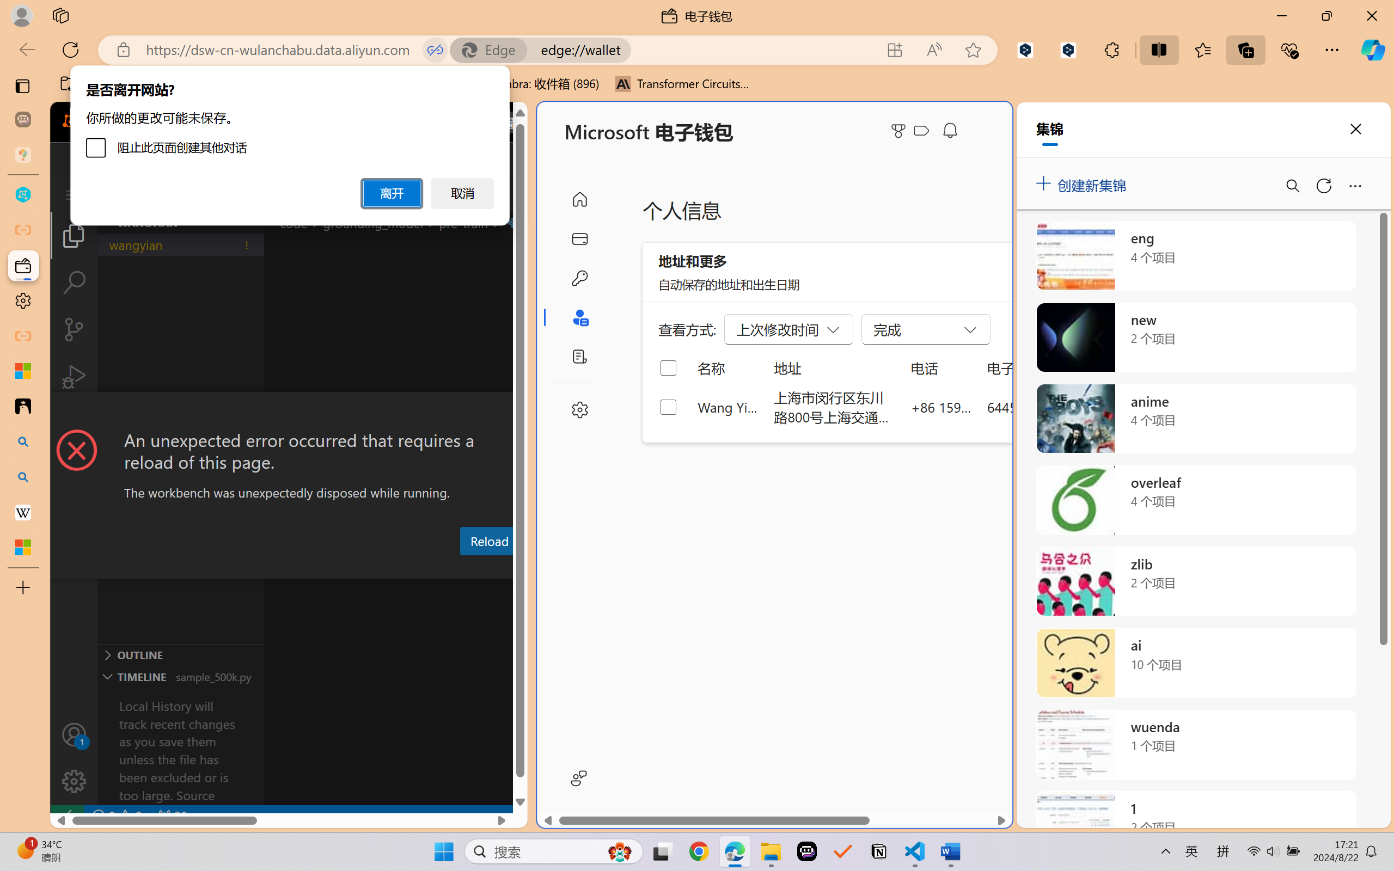  I want to click on Microsoft Cashback, so click(924, 131).